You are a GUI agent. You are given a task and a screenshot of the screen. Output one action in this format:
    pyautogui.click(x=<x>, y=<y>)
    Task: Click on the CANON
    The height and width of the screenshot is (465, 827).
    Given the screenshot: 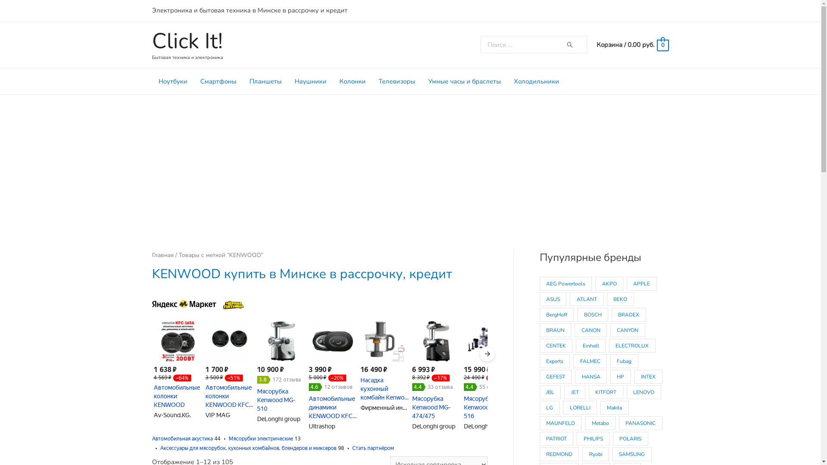 What is the action you would take?
    pyautogui.click(x=591, y=330)
    